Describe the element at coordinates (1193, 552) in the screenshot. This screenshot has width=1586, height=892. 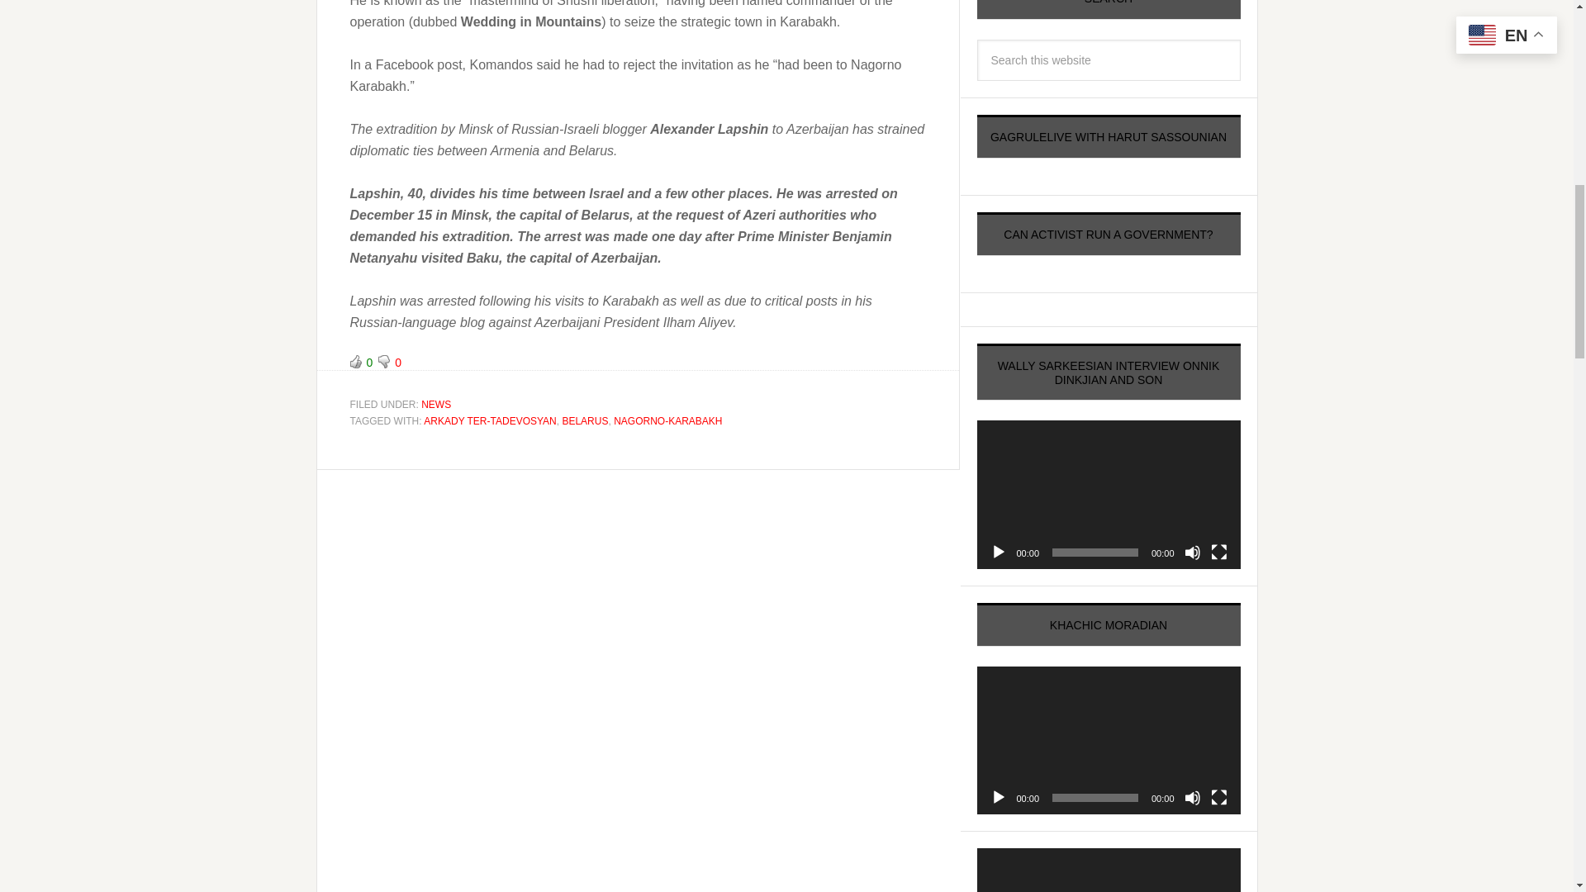
I see `Mute` at that location.